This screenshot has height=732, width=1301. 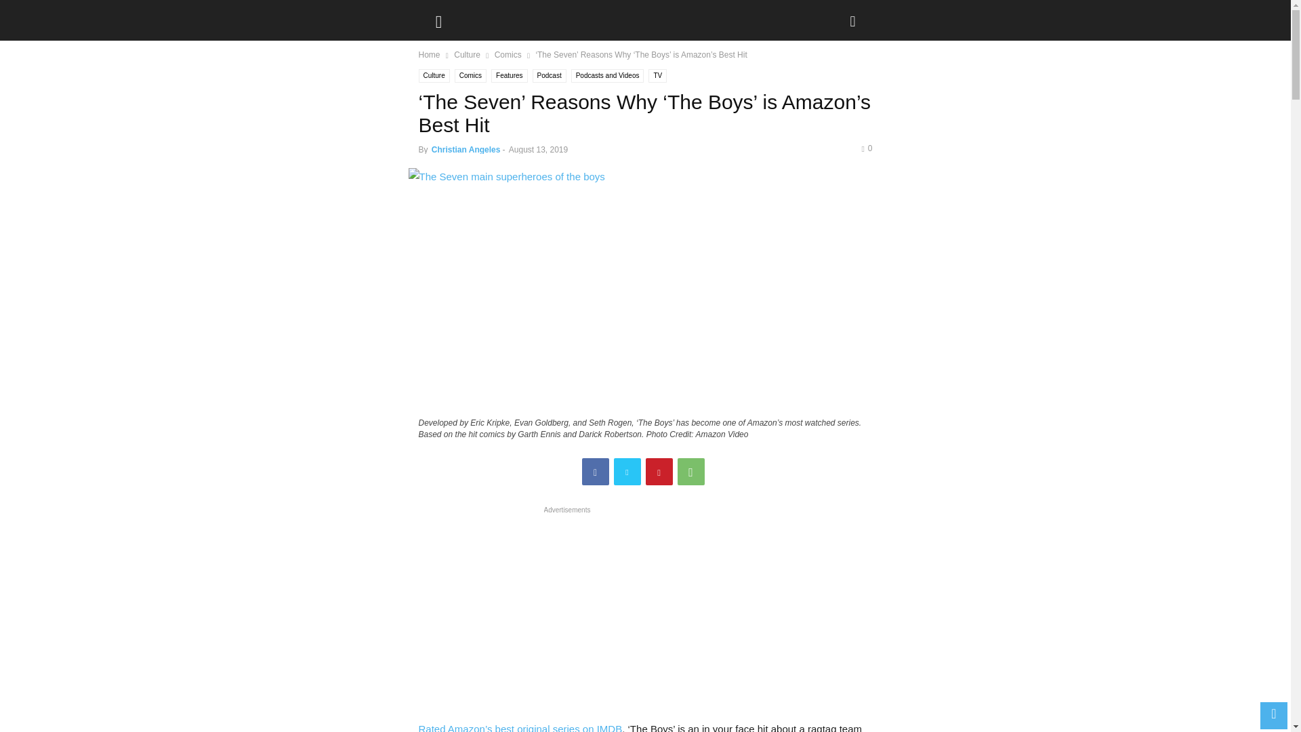 I want to click on Comics, so click(x=470, y=76).